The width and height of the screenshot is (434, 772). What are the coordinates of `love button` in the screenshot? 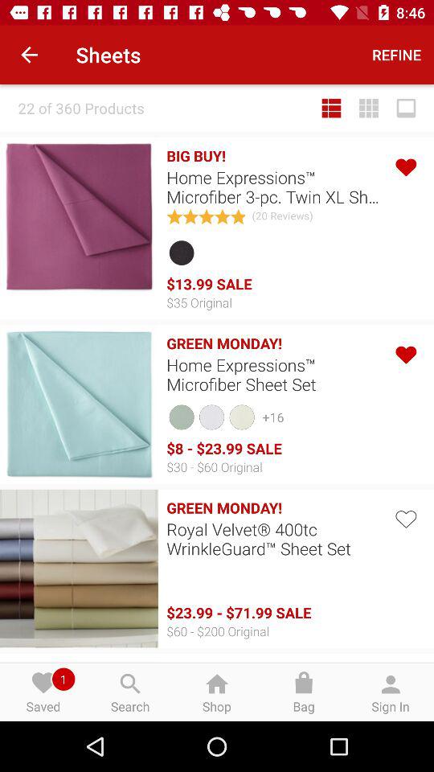 It's located at (405, 518).